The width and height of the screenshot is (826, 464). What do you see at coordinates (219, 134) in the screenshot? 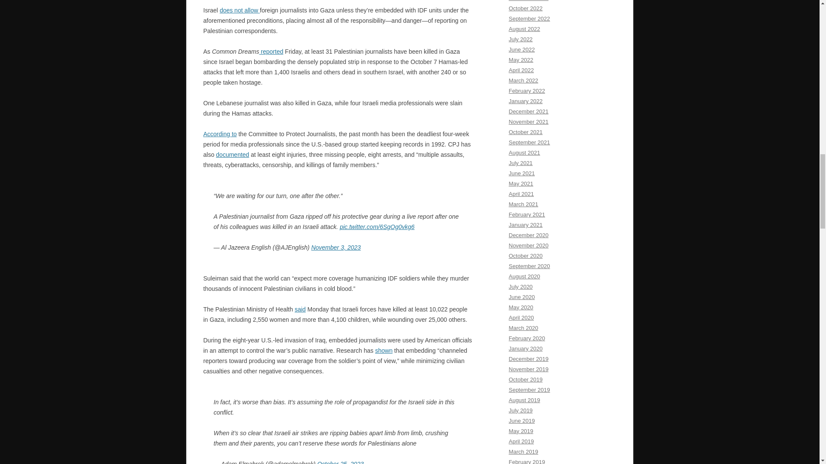
I see `According to` at bounding box center [219, 134].